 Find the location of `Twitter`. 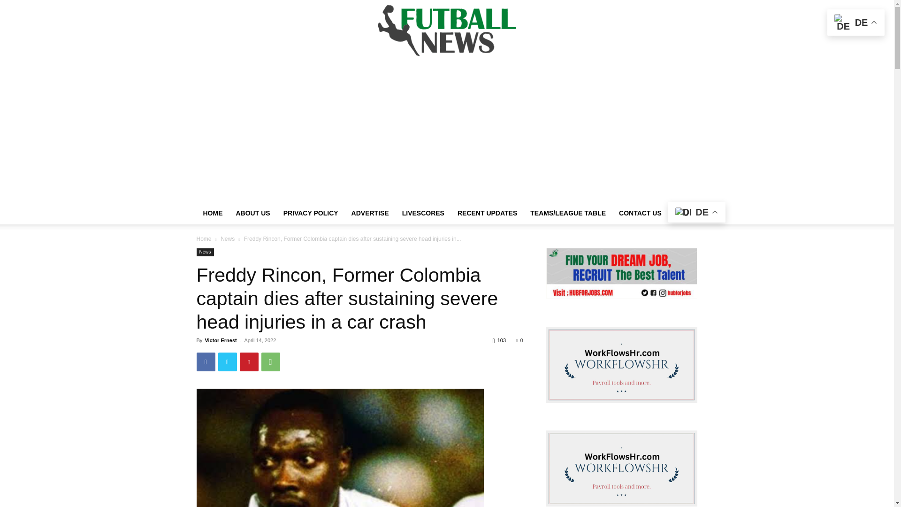

Twitter is located at coordinates (227, 361).